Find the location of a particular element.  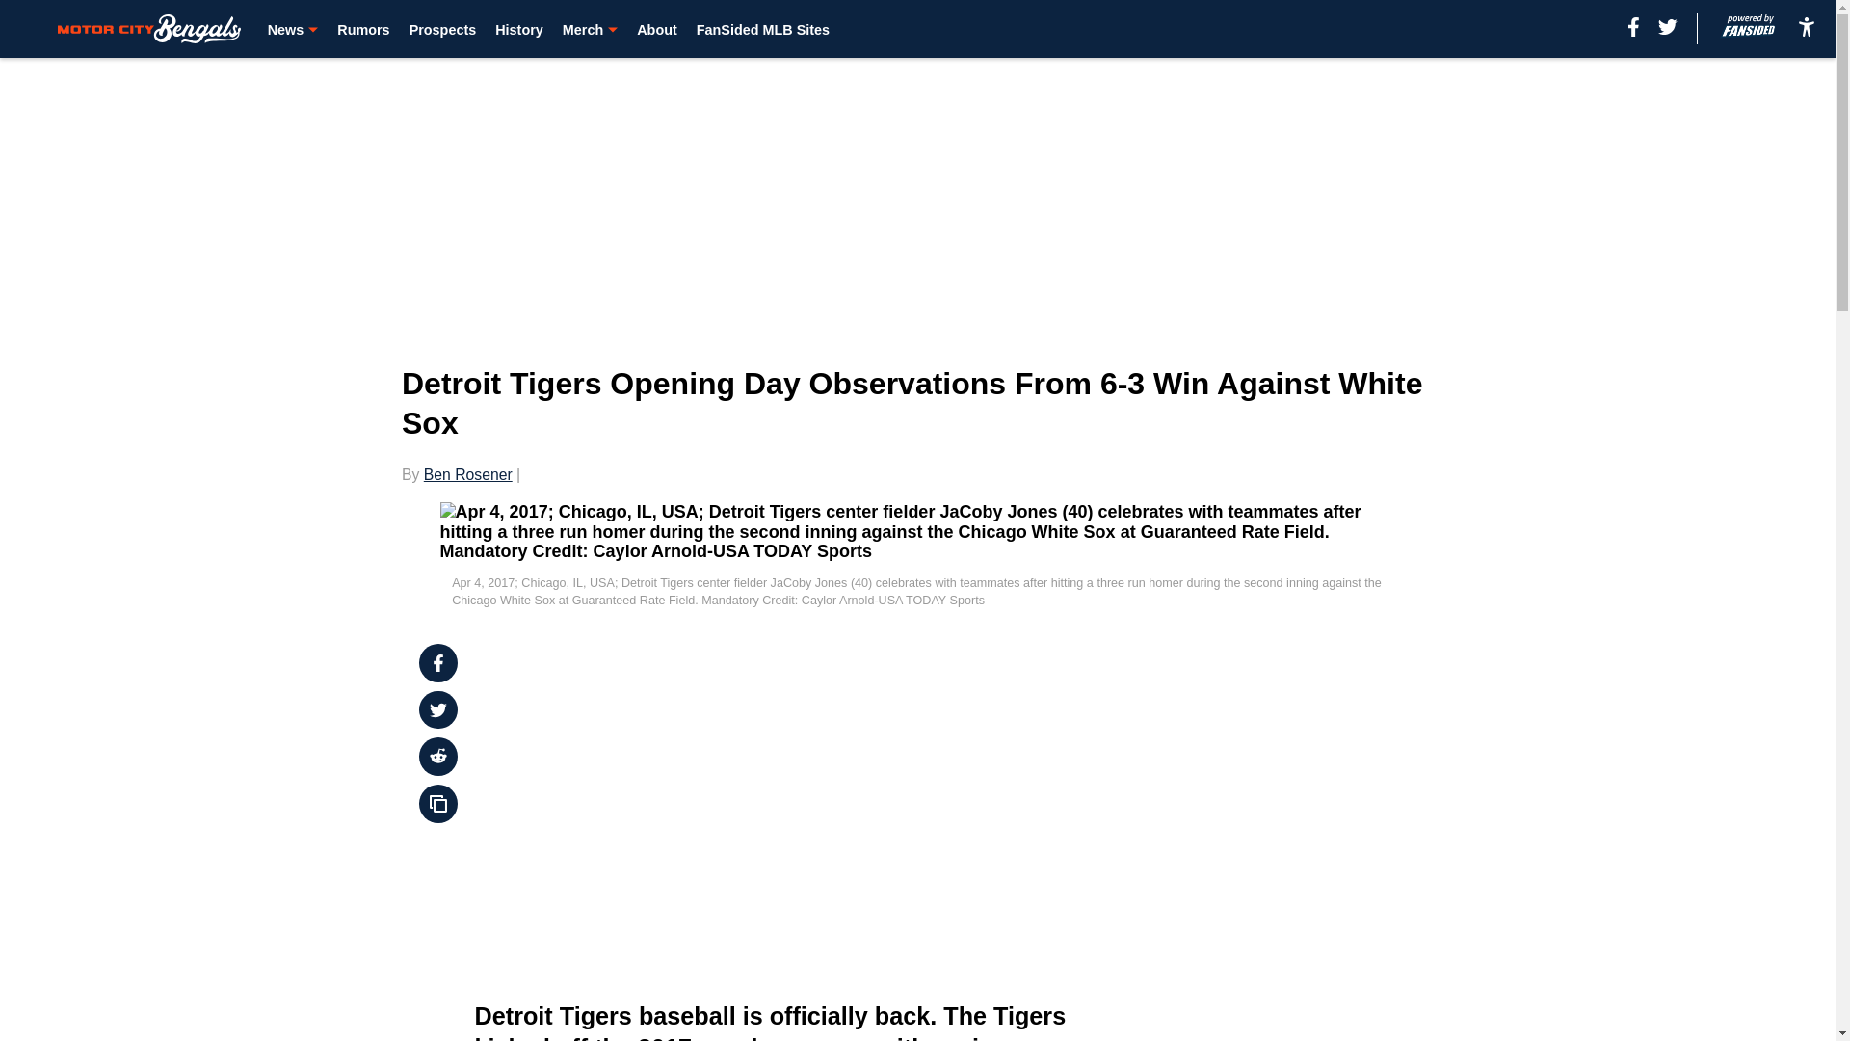

History is located at coordinates (519, 29).